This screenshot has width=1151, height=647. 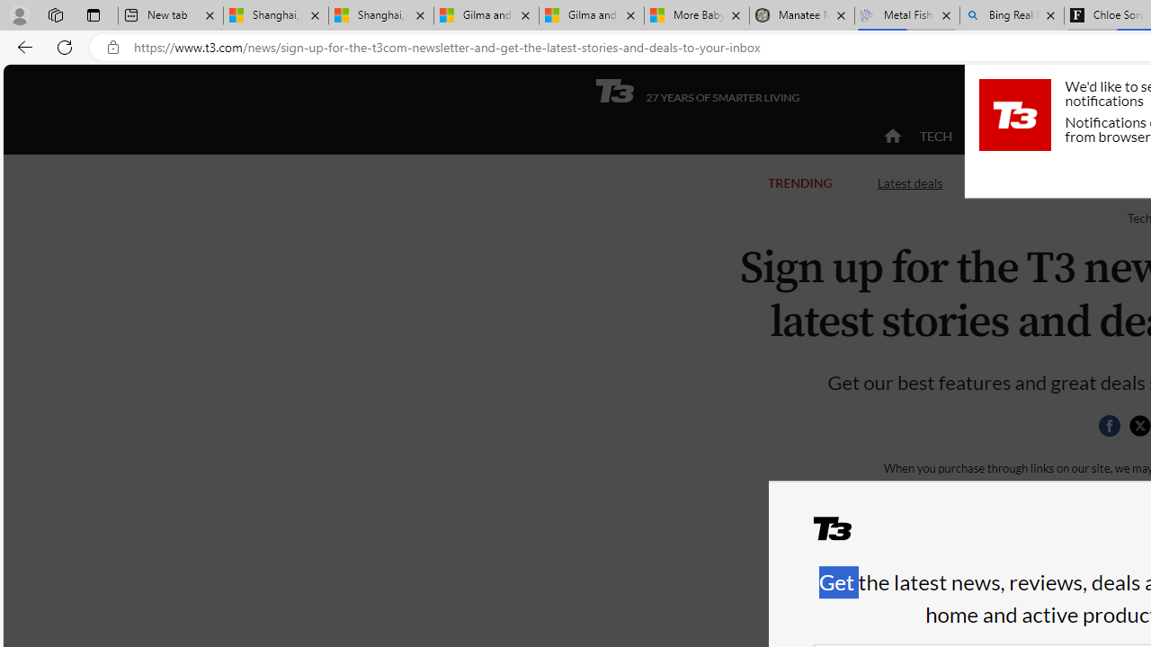 What do you see at coordinates (1139, 426) in the screenshot?
I see `Share this page on Twitter` at bounding box center [1139, 426].